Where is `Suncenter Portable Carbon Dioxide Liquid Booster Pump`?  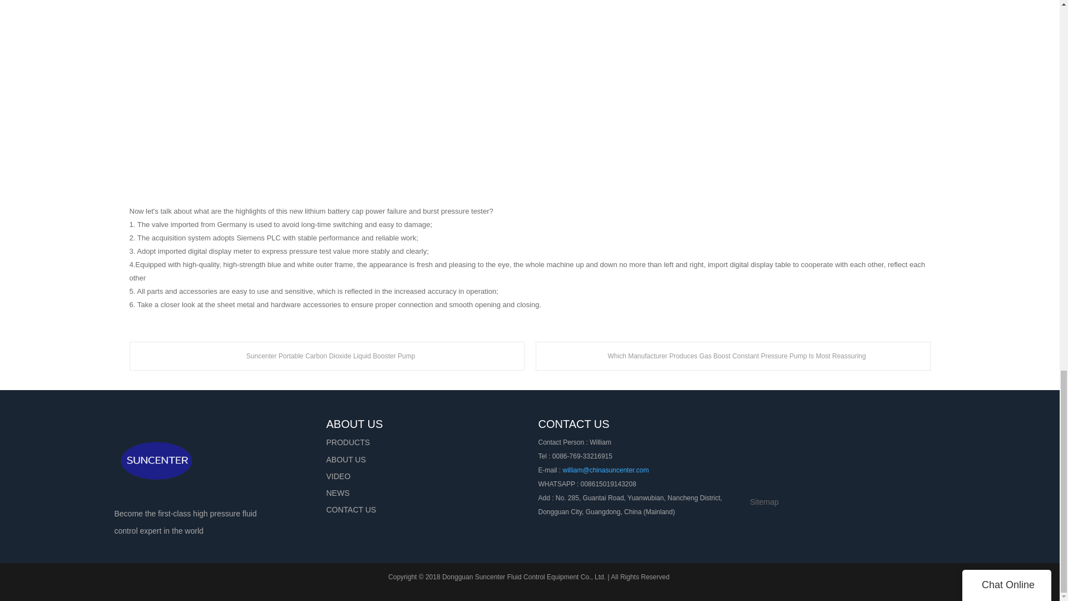
Suncenter Portable Carbon Dioxide Liquid Booster Pump is located at coordinates (327, 356).